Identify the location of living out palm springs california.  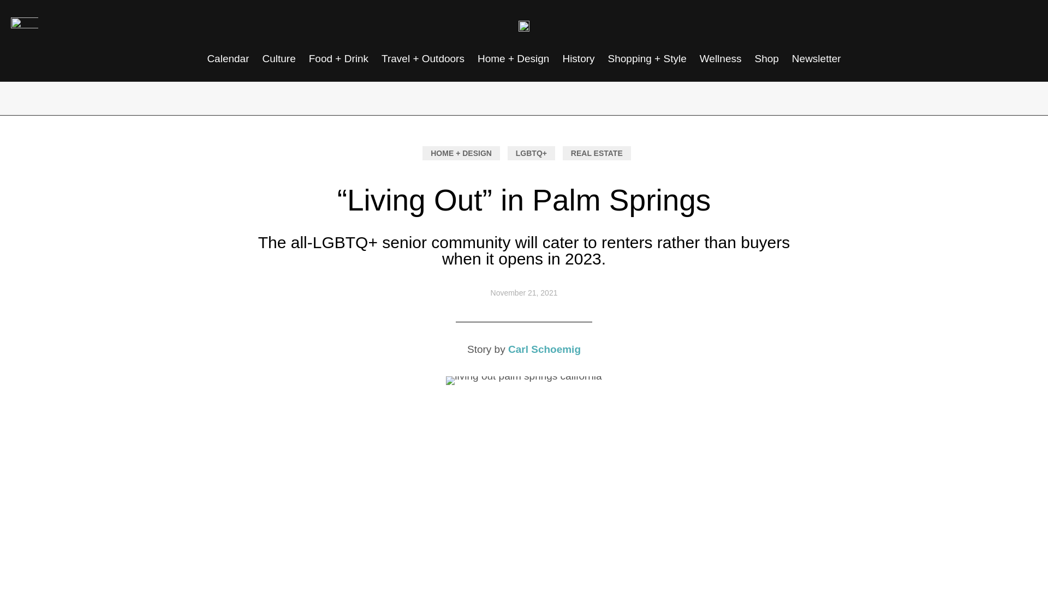
(524, 381).